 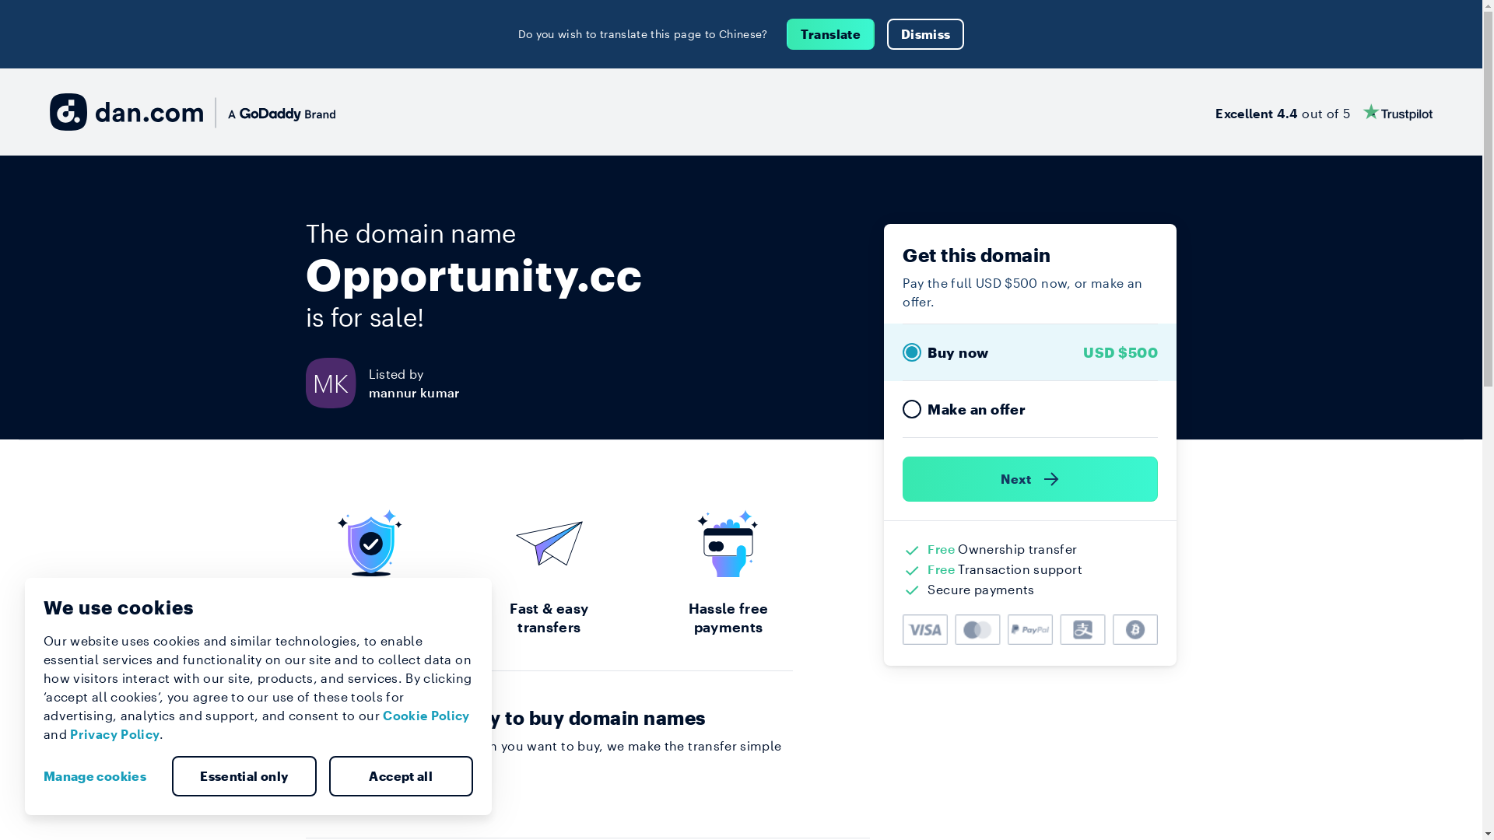 I want to click on Translate, so click(x=831, y=34).